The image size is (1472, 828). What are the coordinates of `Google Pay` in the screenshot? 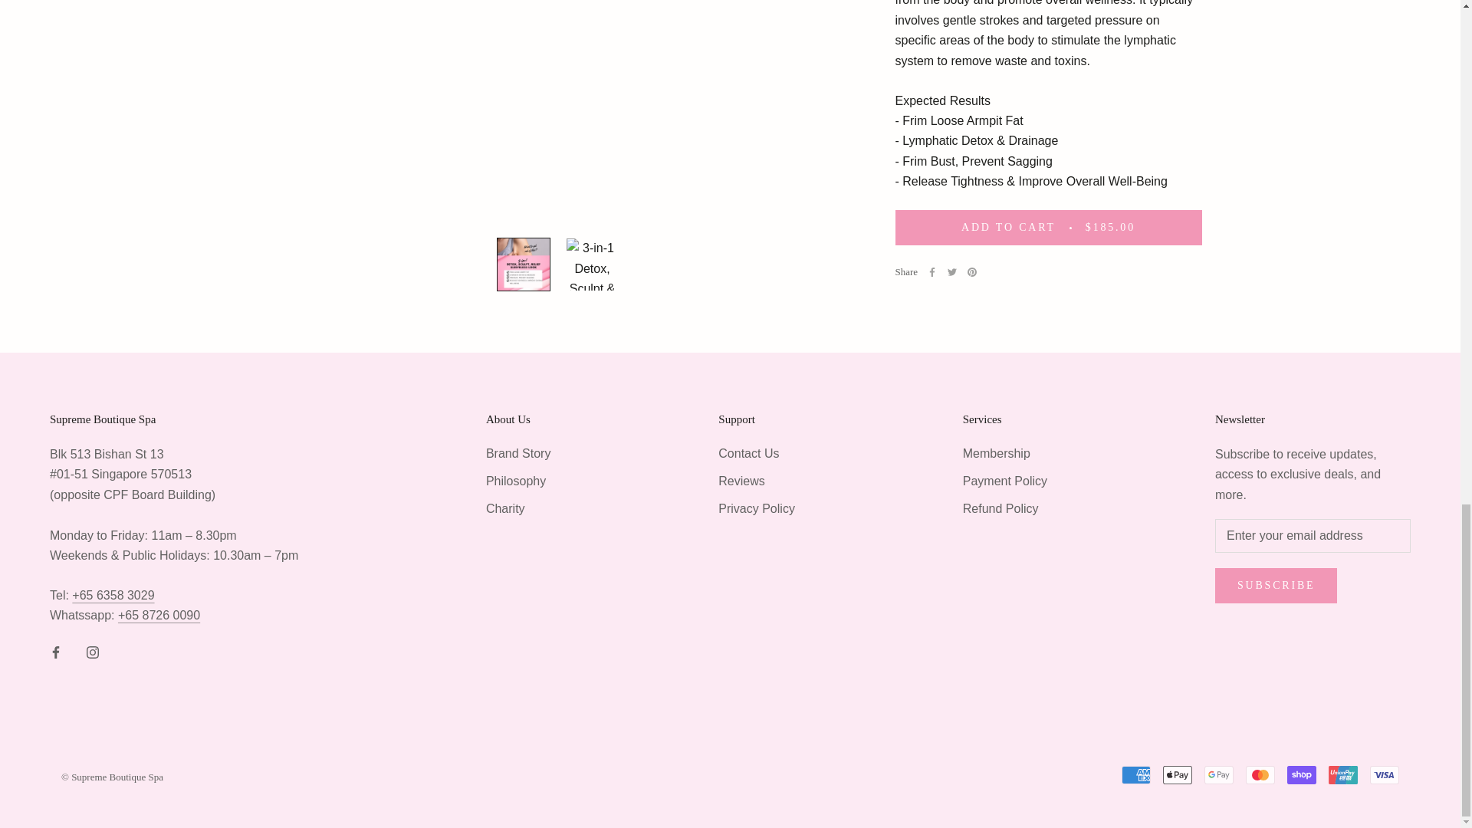 It's located at (1218, 774).